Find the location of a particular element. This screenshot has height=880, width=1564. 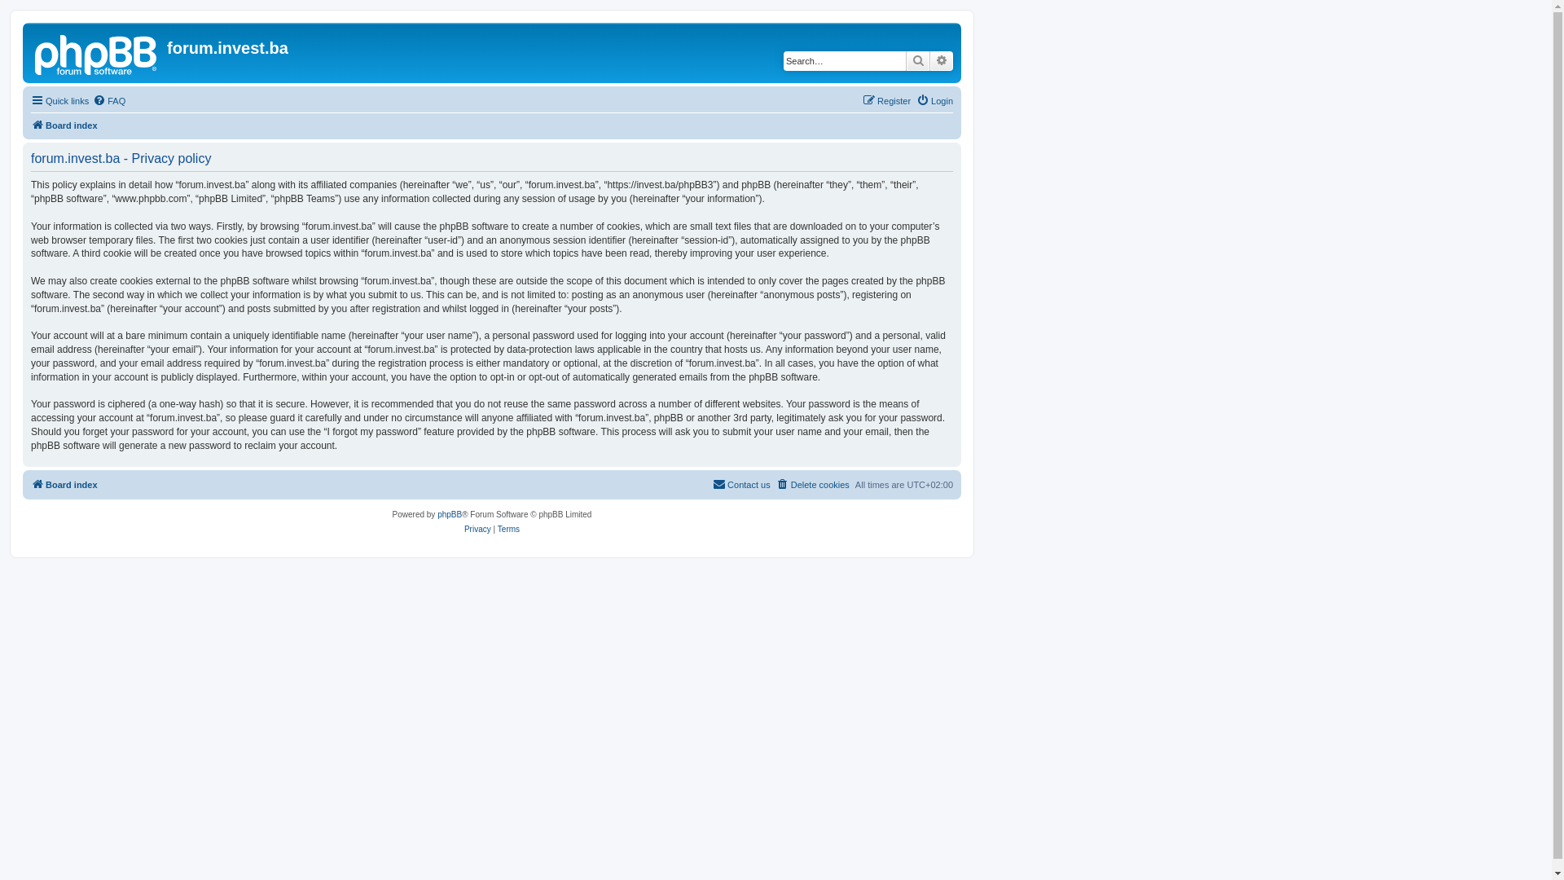

Search for keywords is located at coordinates (845, 61).